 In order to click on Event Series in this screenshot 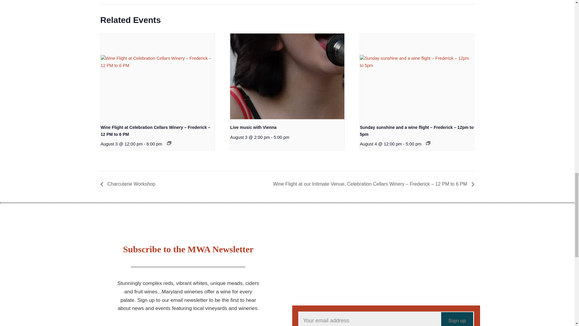, I will do `click(428, 143)`.